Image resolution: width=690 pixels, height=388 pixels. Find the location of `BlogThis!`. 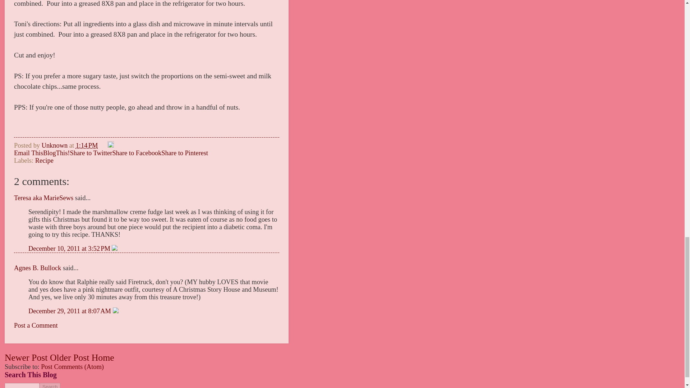

BlogThis! is located at coordinates (56, 153).